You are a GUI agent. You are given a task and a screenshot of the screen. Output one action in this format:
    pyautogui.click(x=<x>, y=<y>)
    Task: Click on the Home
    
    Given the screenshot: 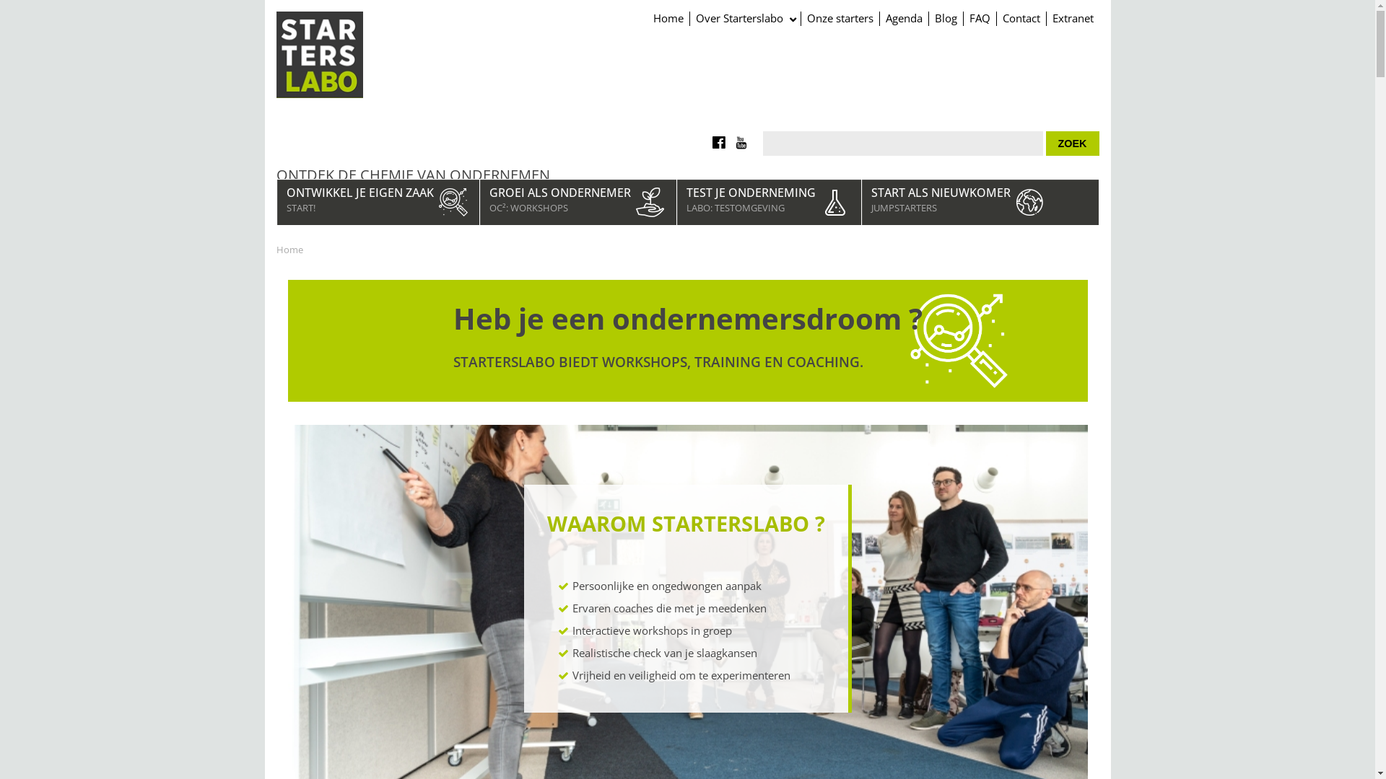 What is the action you would take?
    pyautogui.click(x=668, y=19)
    